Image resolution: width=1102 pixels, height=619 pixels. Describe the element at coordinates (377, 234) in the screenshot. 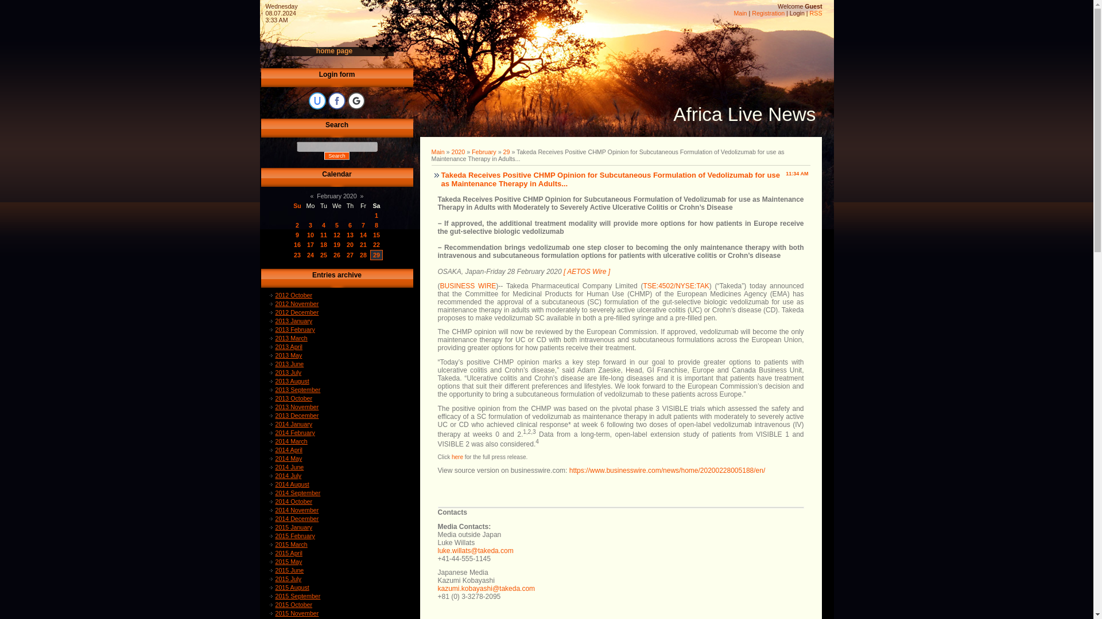

I see `5 Messages` at that location.